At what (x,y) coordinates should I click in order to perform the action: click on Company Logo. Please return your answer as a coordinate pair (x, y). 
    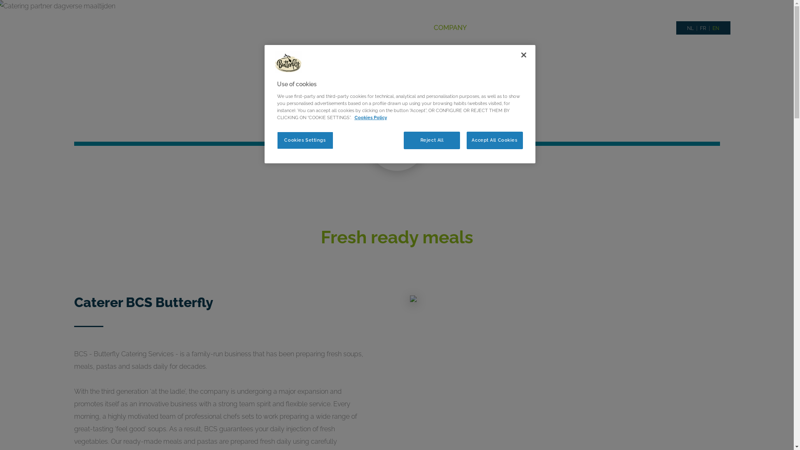
    Looking at the image, I should click on (288, 64).